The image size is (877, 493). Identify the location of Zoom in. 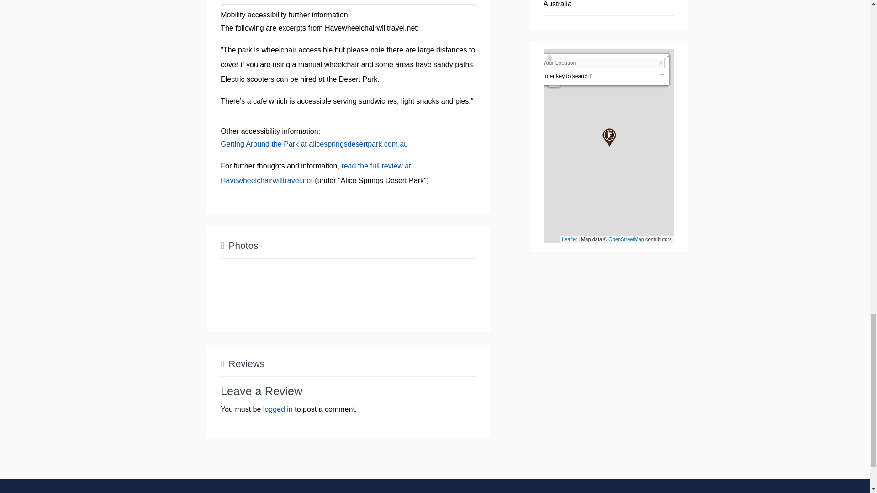
(554, 69).